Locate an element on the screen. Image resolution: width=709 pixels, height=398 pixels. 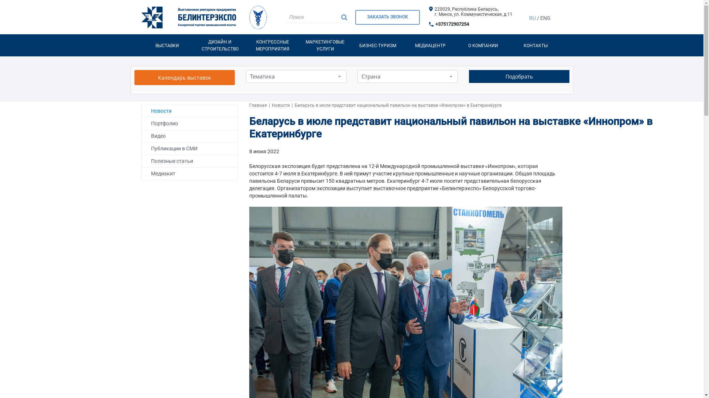
RU is located at coordinates (532, 18).